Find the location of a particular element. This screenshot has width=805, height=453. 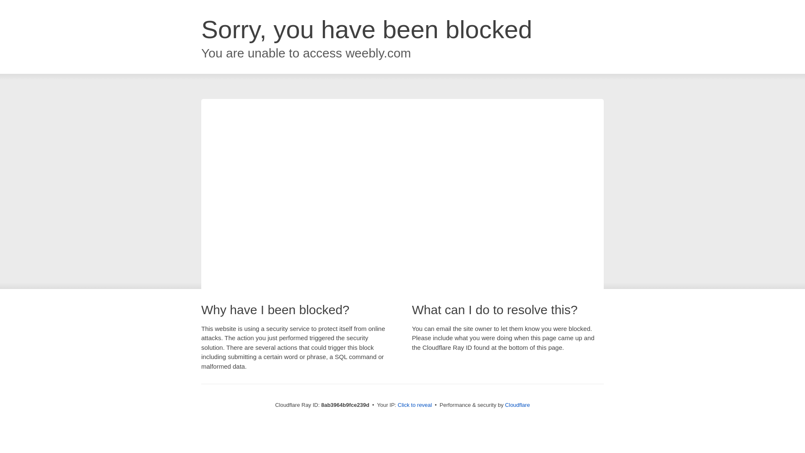

Click to reveal is located at coordinates (415, 405).